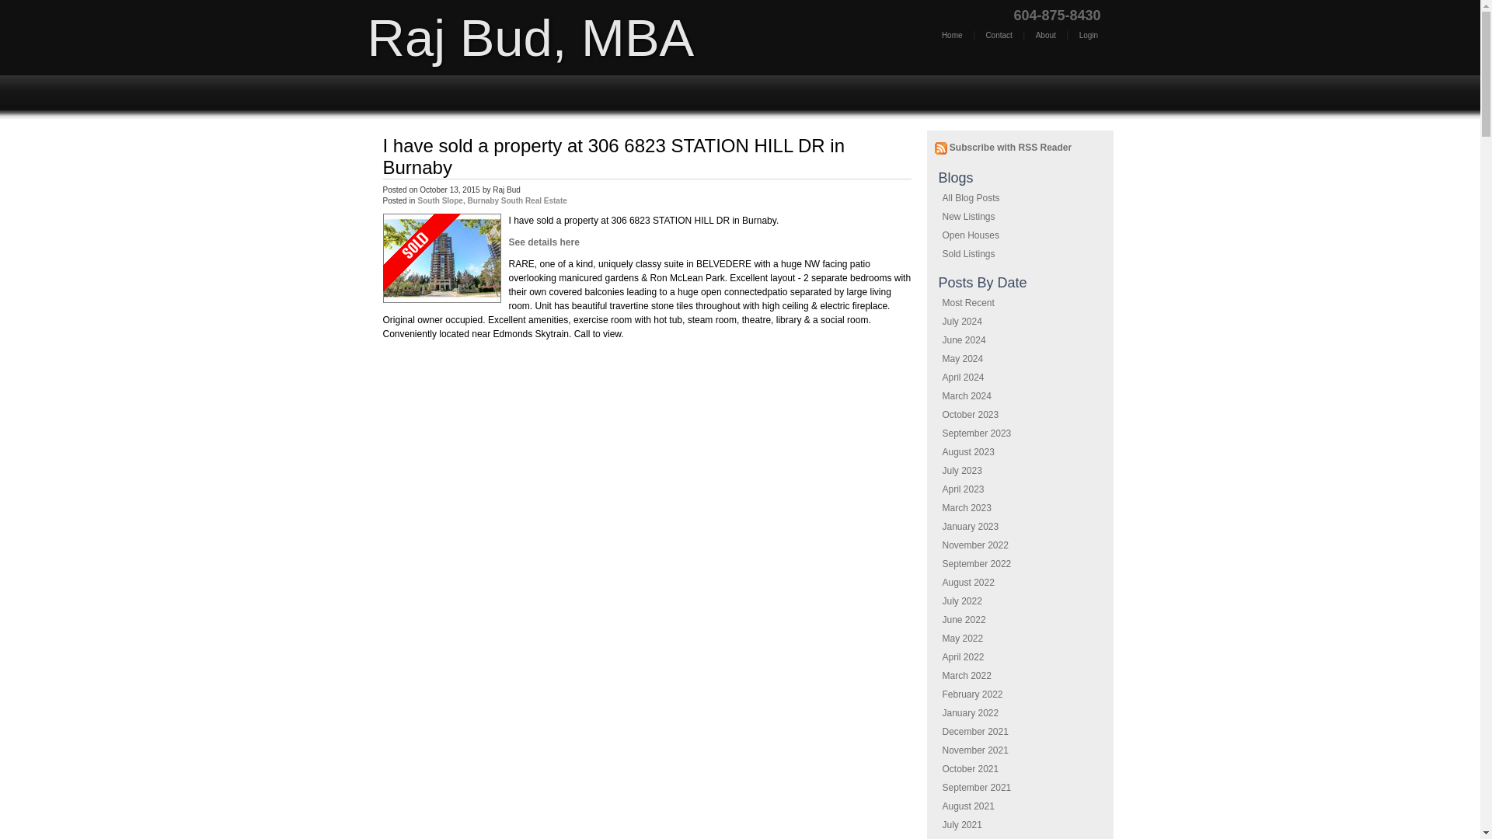  Describe the element at coordinates (968, 253) in the screenshot. I see `Sold Listings` at that location.